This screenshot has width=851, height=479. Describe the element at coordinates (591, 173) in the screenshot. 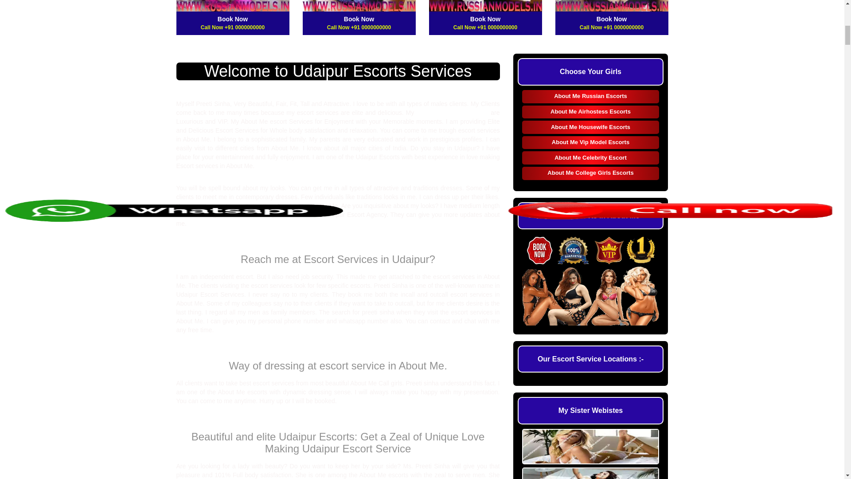

I see `About Me College Girls Escorts` at that location.